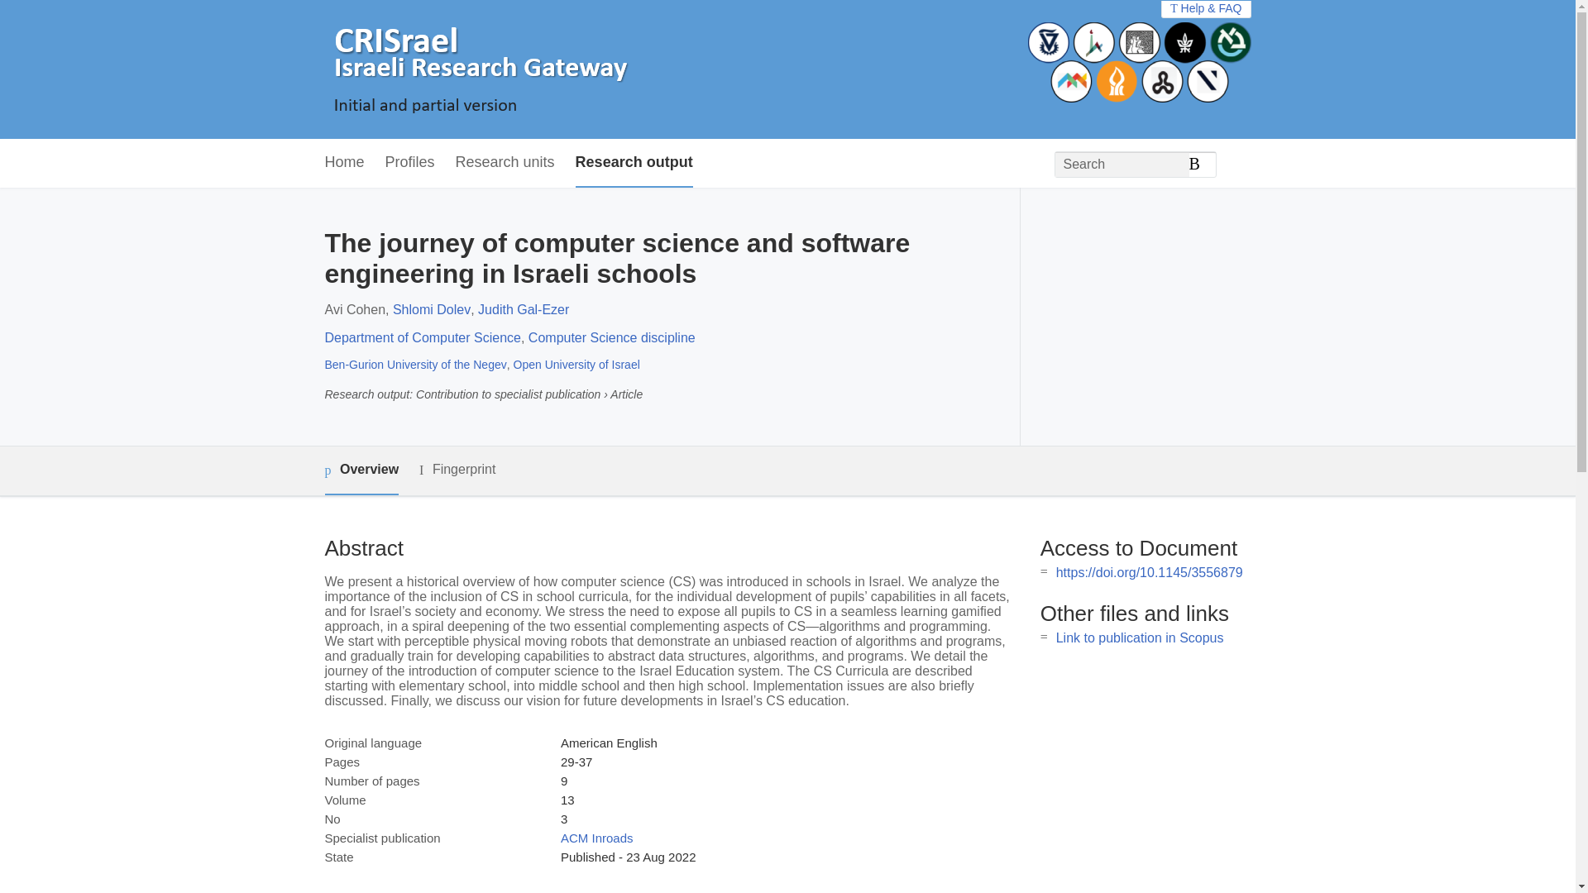 The image size is (1588, 893). What do you see at coordinates (410, 163) in the screenshot?
I see `Profiles` at bounding box center [410, 163].